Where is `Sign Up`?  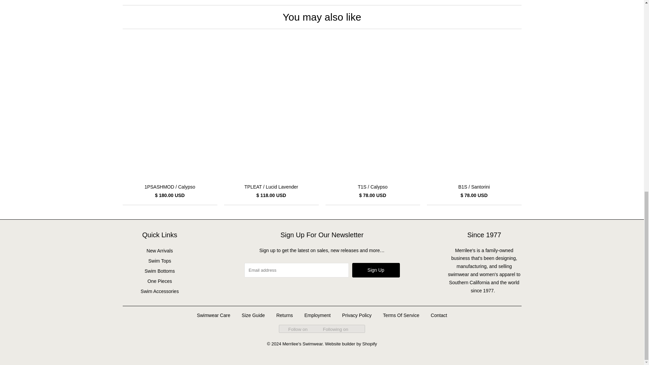
Sign Up is located at coordinates (376, 270).